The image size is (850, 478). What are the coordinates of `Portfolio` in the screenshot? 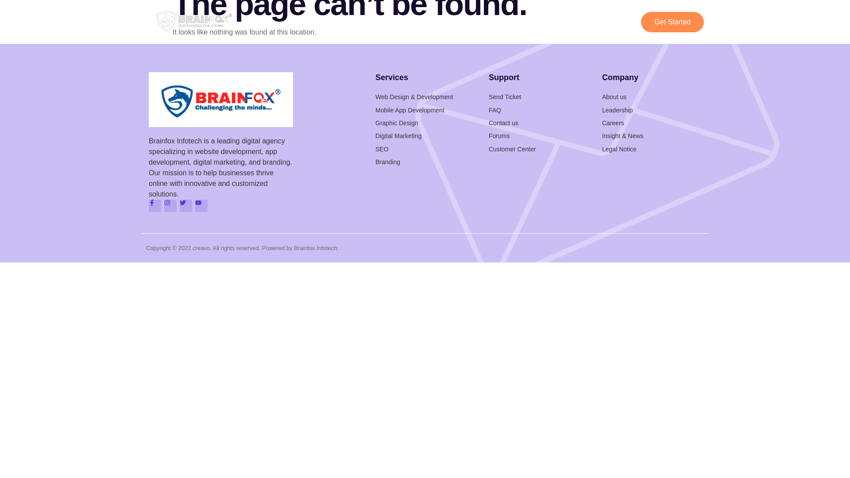 It's located at (499, 22).